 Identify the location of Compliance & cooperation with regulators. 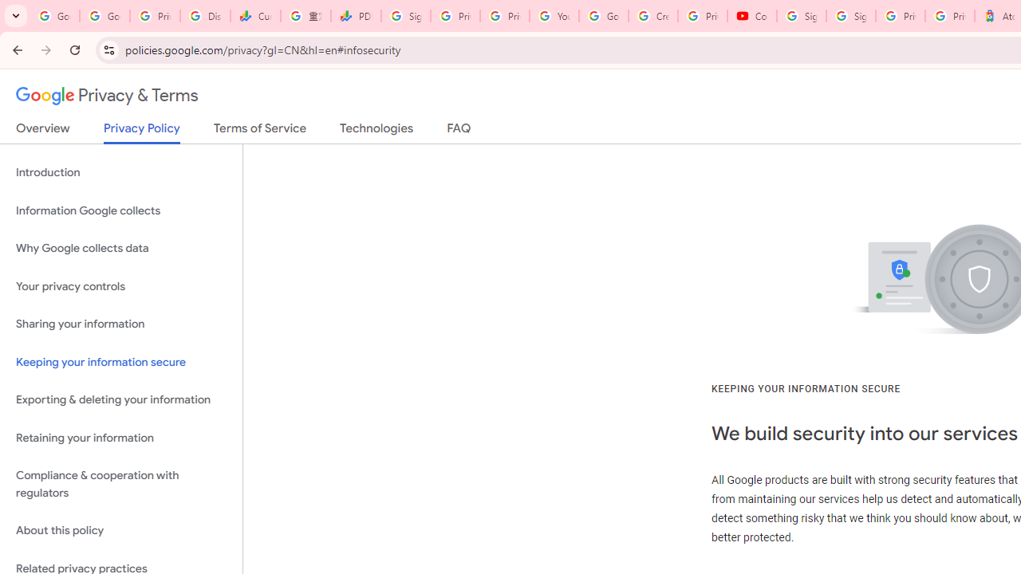
(121, 485).